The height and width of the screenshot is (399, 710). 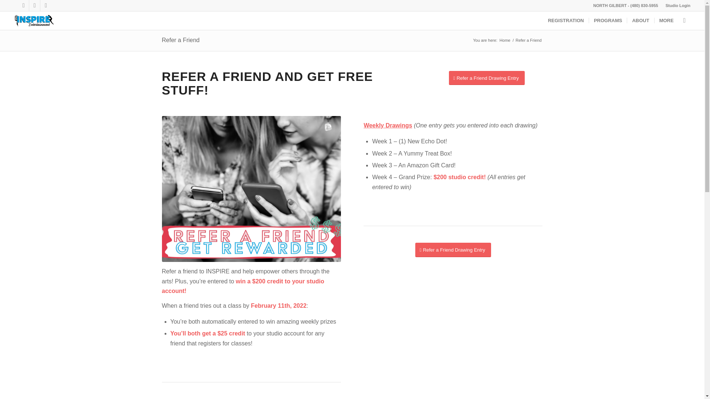 What do you see at coordinates (640, 21) in the screenshot?
I see `ABOUT` at bounding box center [640, 21].